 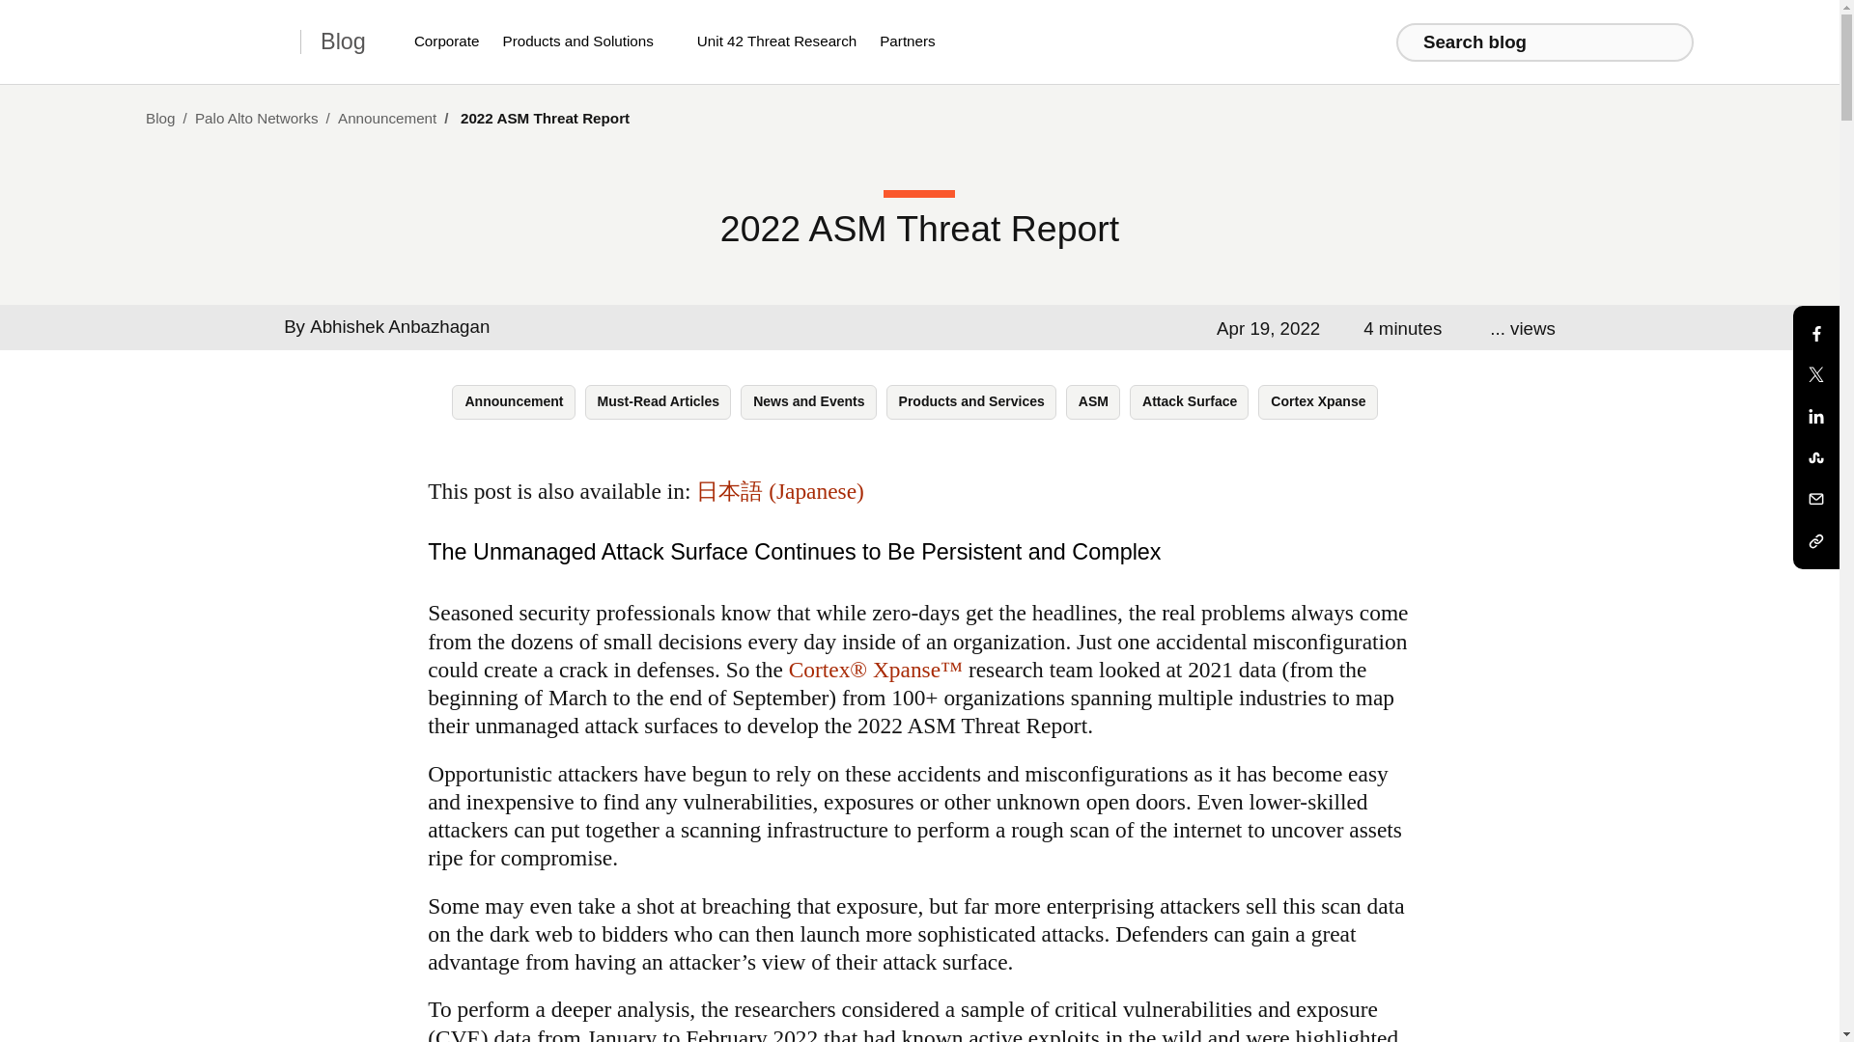 I want to click on Unit 42 Threat Research, so click(x=776, y=42).